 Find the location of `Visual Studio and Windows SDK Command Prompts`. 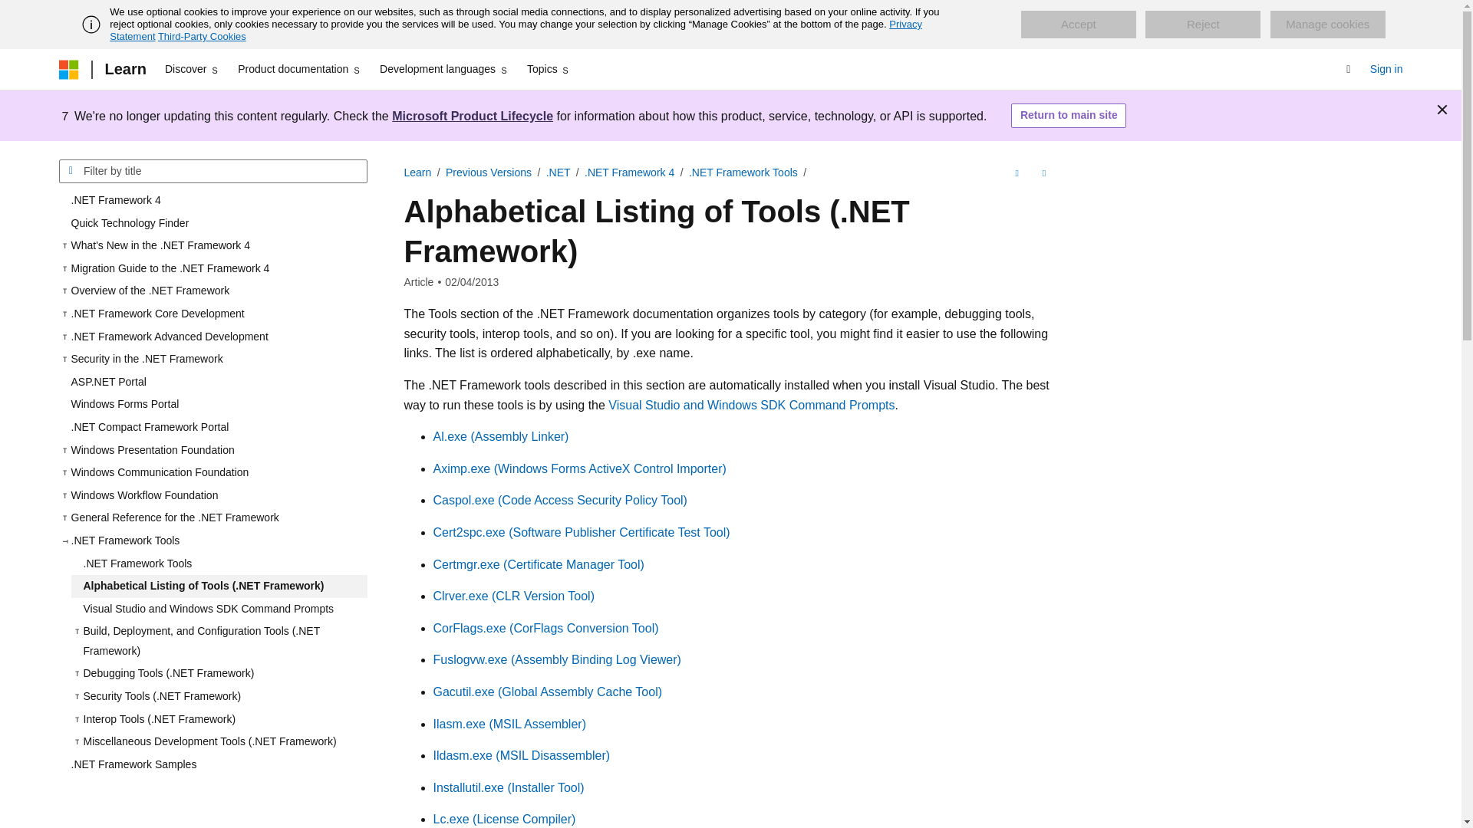

Visual Studio and Windows SDK Command Prompts is located at coordinates (219, 609).